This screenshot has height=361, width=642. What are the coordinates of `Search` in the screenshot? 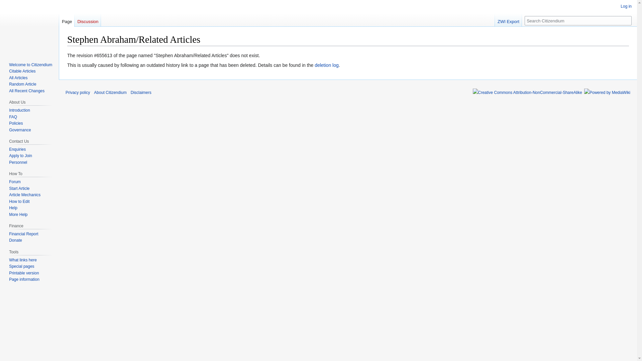 It's located at (627, 20).